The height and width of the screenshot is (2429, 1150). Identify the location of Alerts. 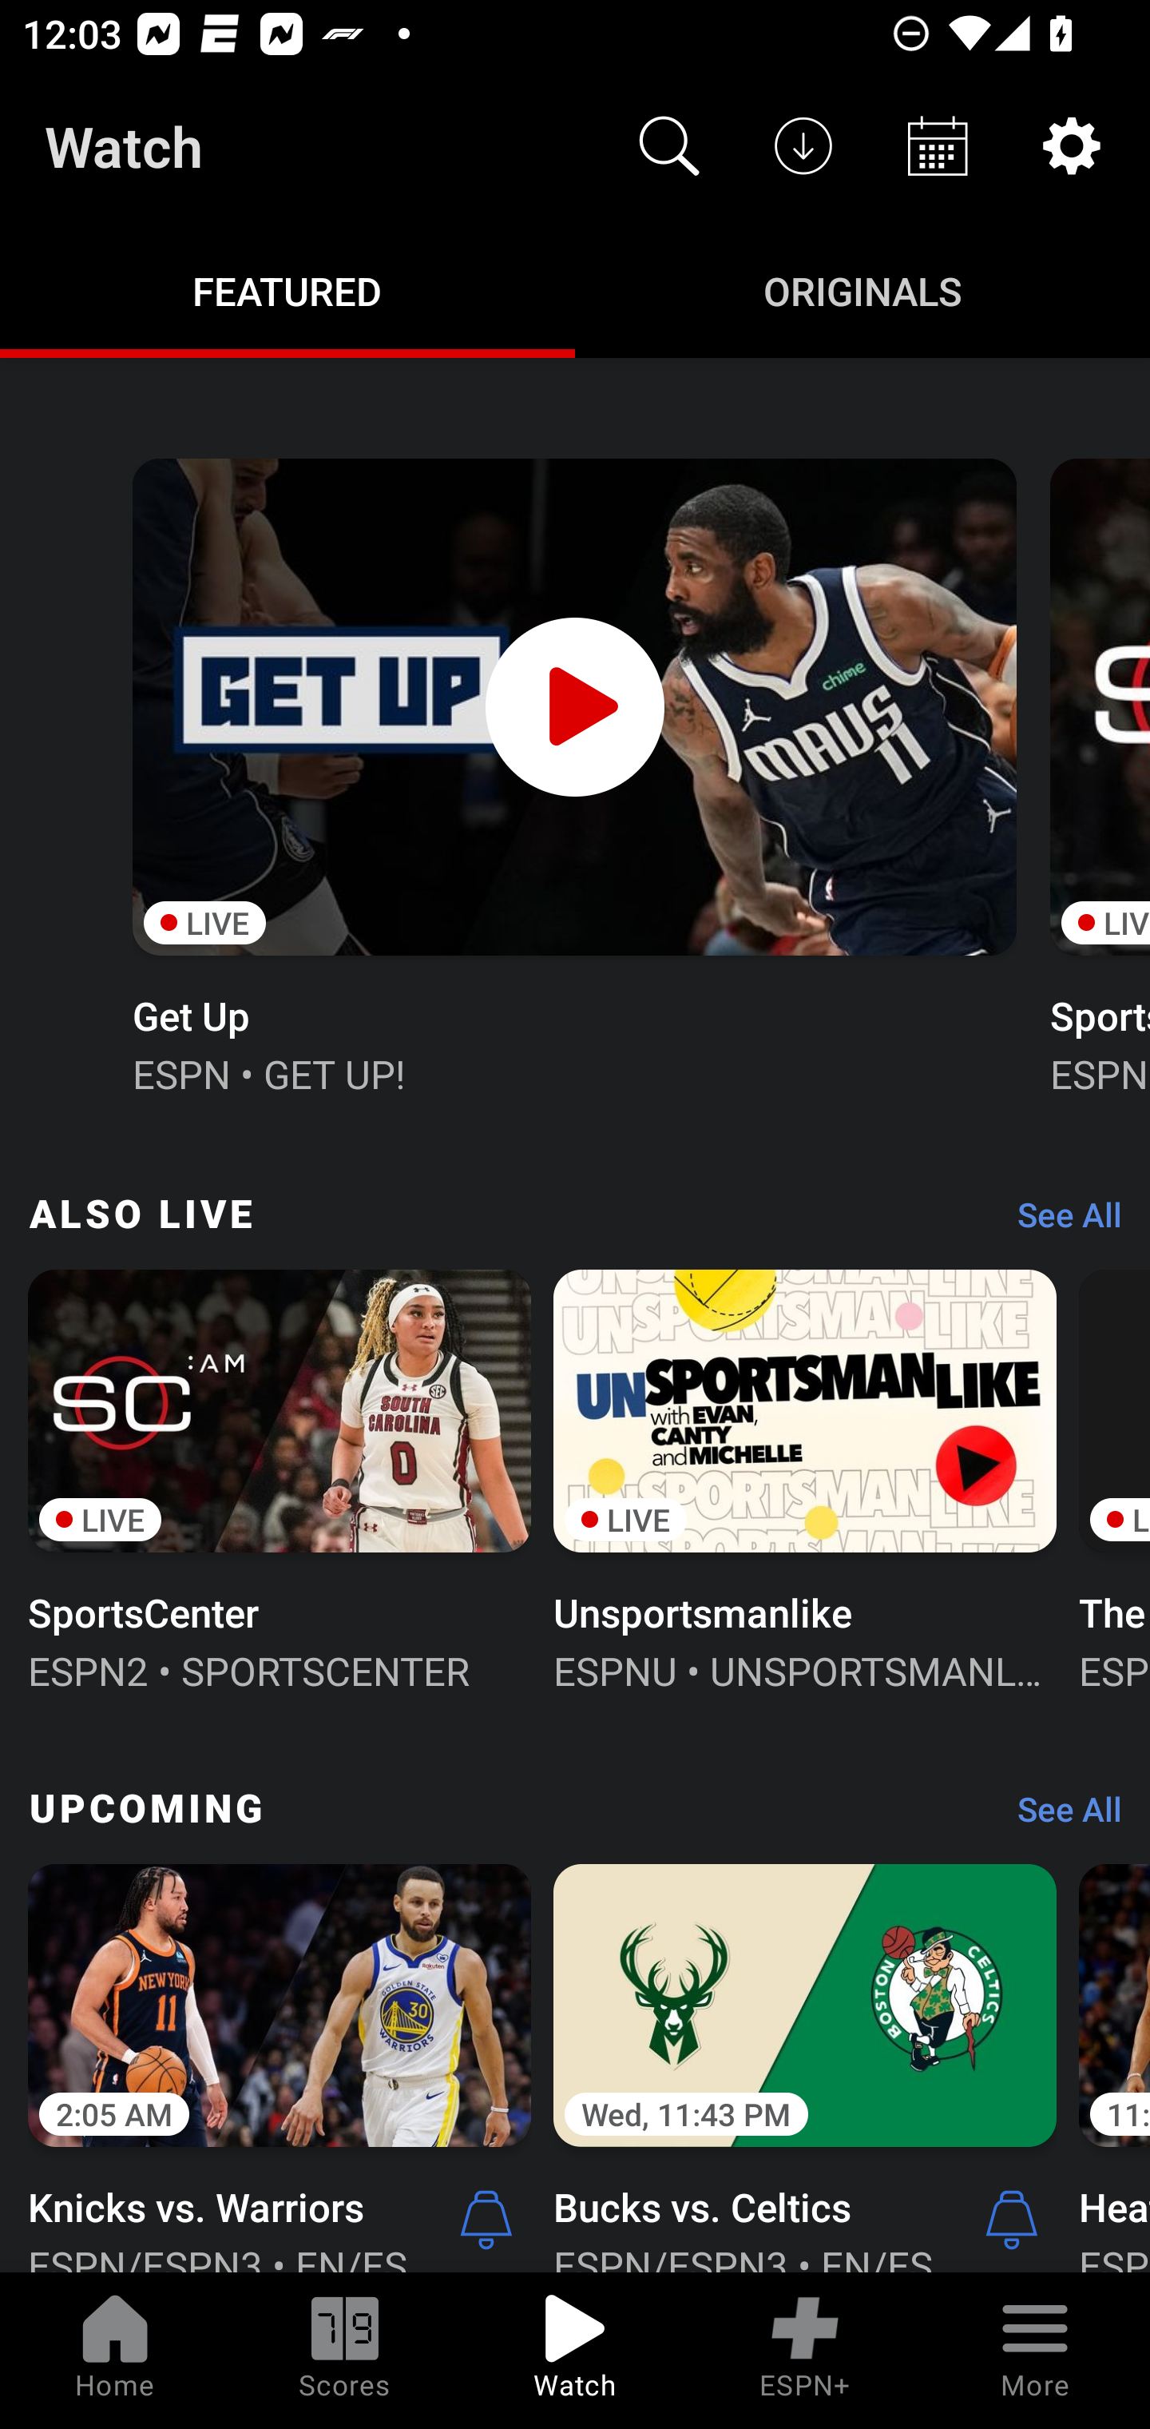
(1012, 2218).